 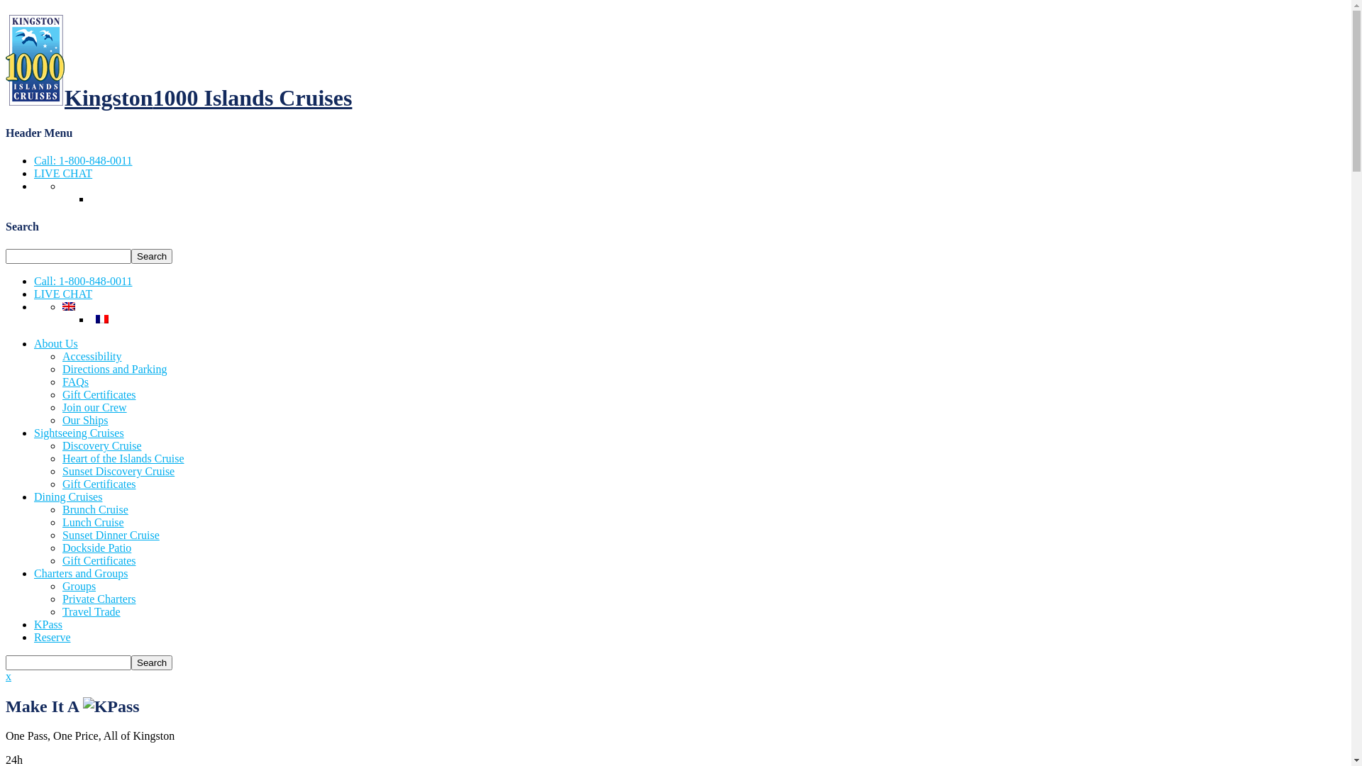 I want to click on Lunch Cruise, so click(x=94, y=522).